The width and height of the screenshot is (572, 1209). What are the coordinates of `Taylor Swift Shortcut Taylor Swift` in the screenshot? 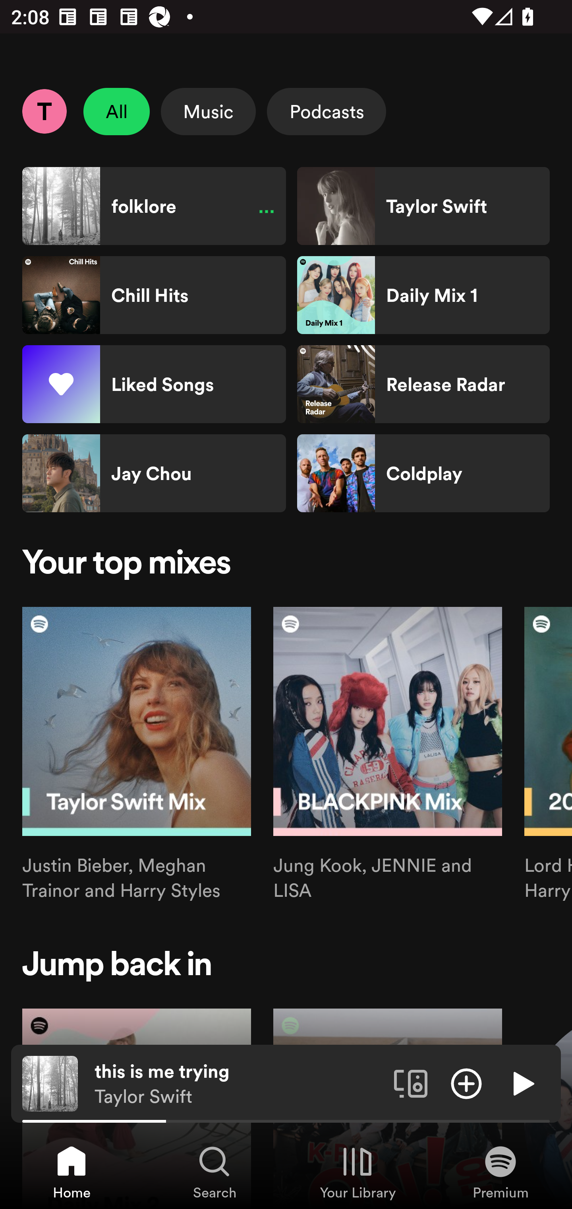 It's located at (423, 206).